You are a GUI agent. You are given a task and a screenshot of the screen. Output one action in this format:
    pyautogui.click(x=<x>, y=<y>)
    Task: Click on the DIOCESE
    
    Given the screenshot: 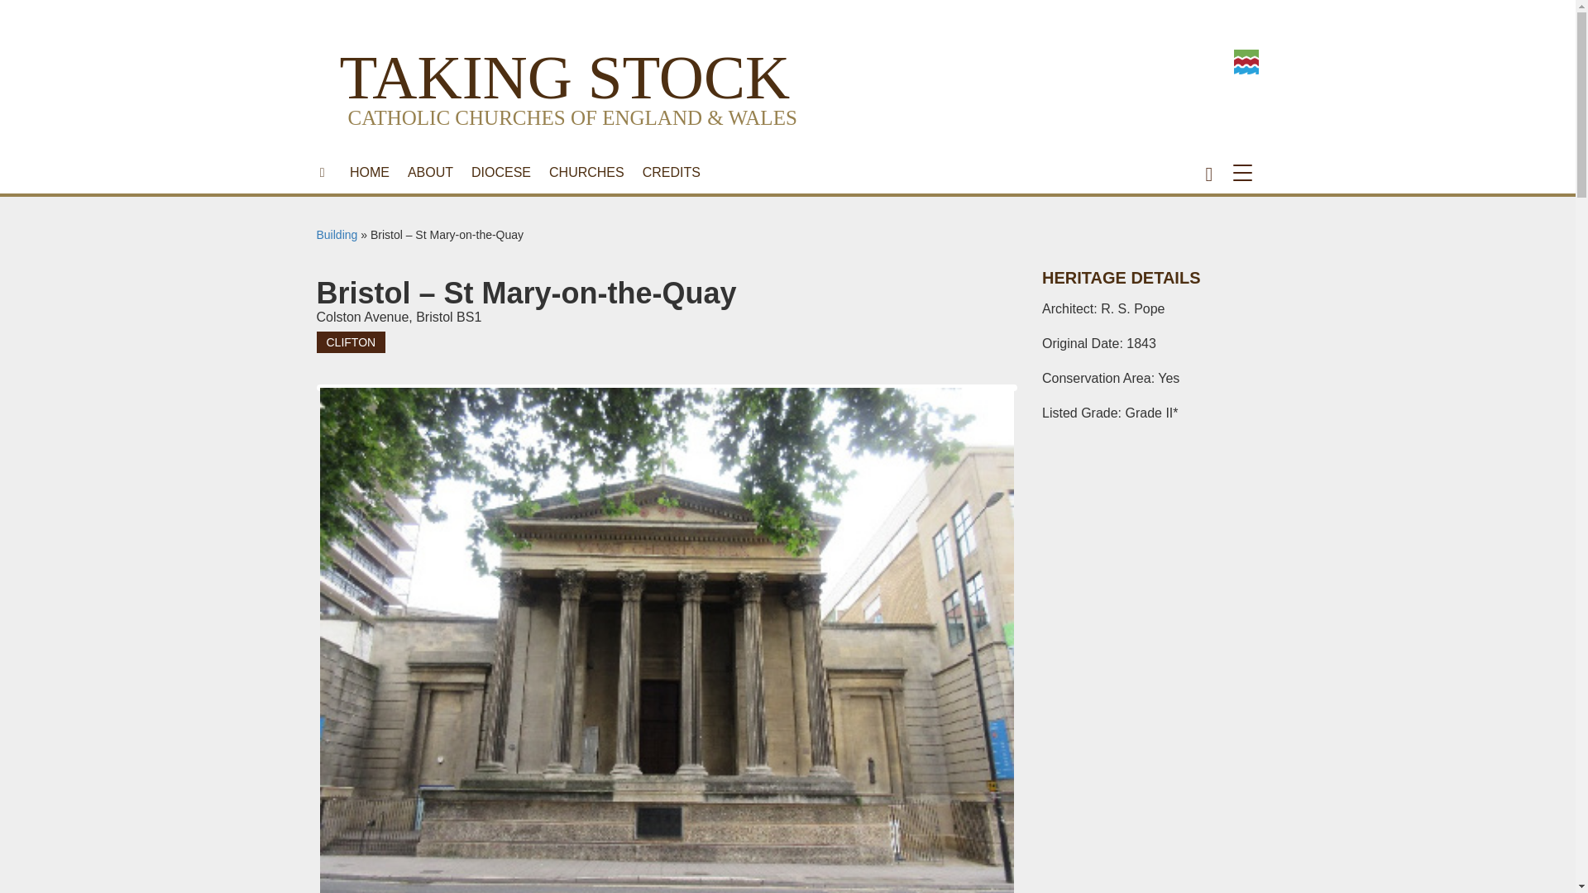 What is the action you would take?
    pyautogui.click(x=500, y=172)
    